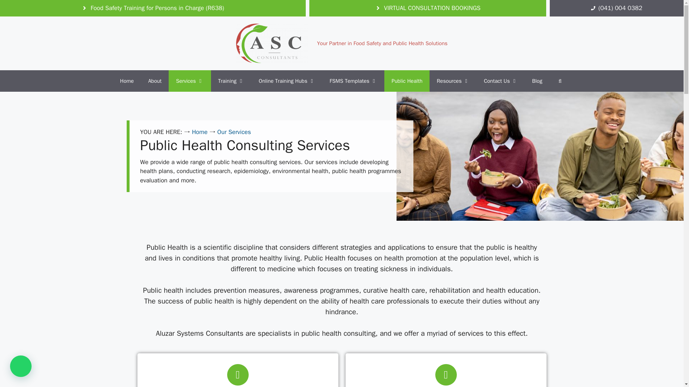  Describe the element at coordinates (353, 81) in the screenshot. I see `FSMS Templates` at that location.